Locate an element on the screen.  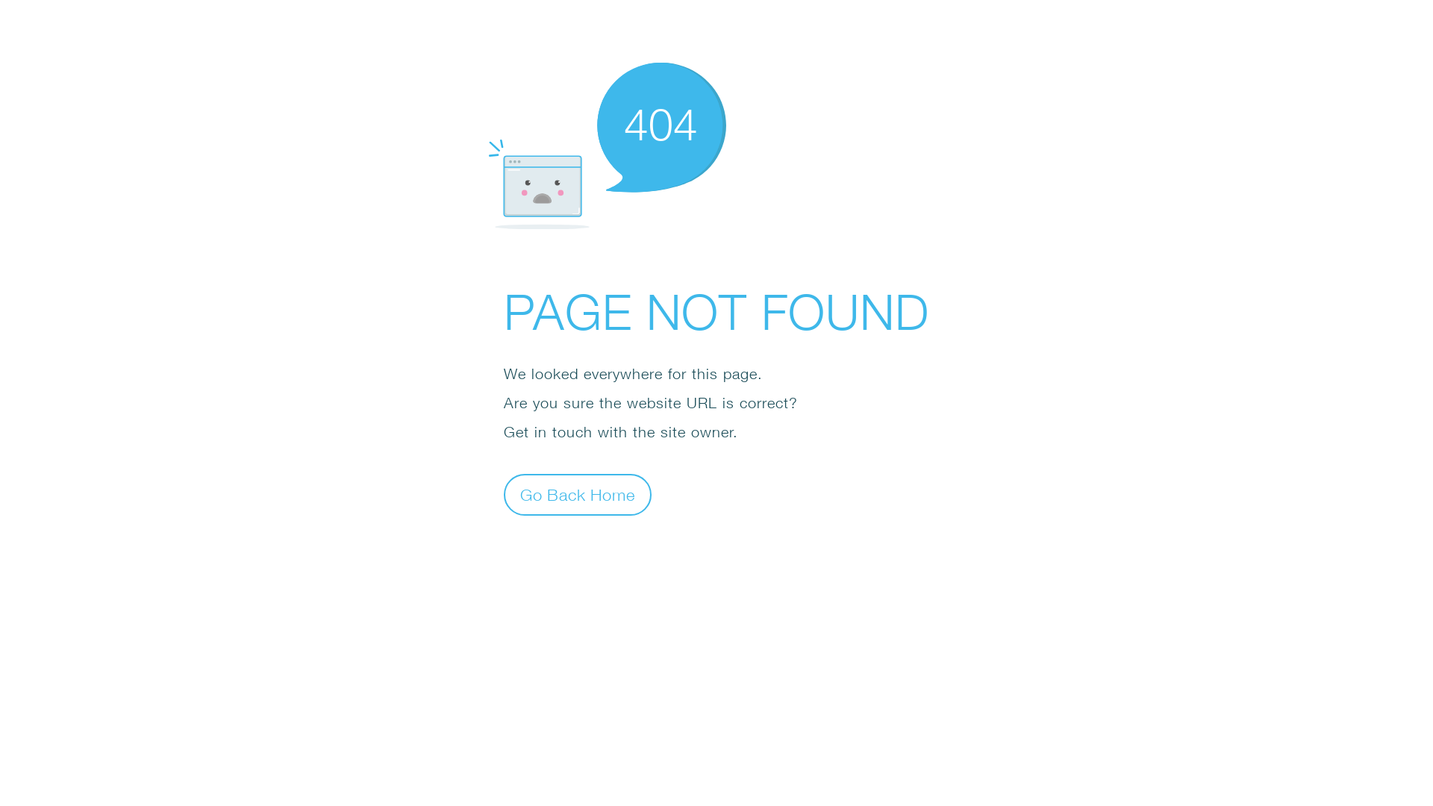
Go Back Home is located at coordinates (578, 494).